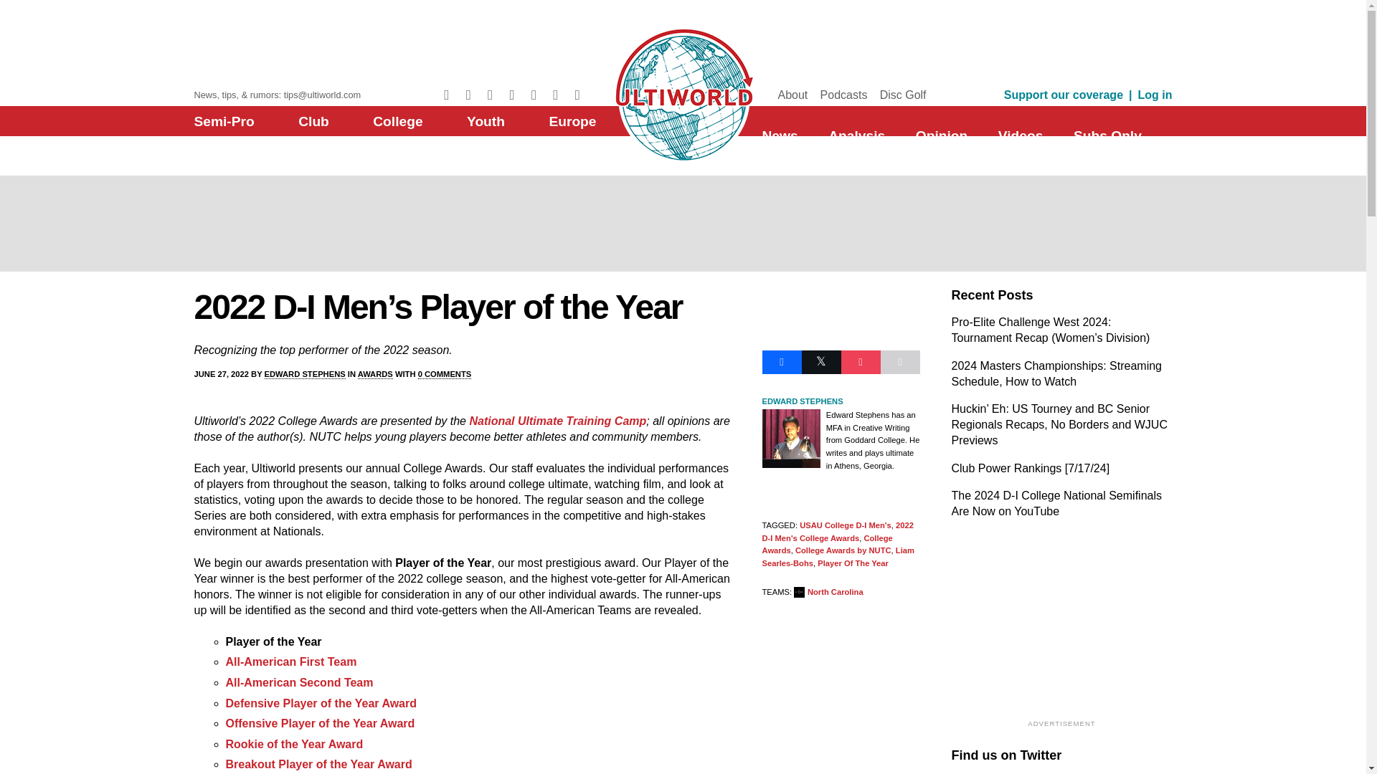 The width and height of the screenshot is (1377, 774). I want to click on Youth, so click(486, 121).